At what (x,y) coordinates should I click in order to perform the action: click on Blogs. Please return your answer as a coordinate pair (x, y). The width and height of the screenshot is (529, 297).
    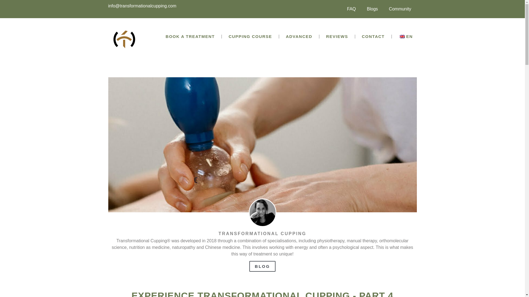
    Looking at the image, I should click on (373, 9).